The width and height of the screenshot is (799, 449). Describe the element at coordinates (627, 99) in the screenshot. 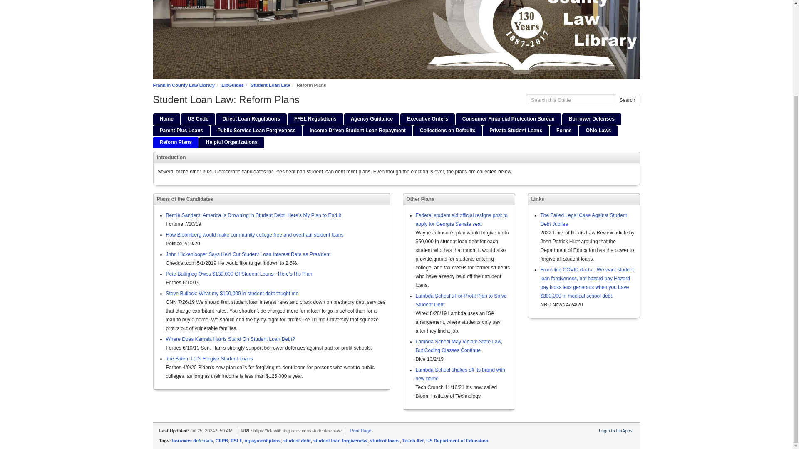

I see `Search` at that location.